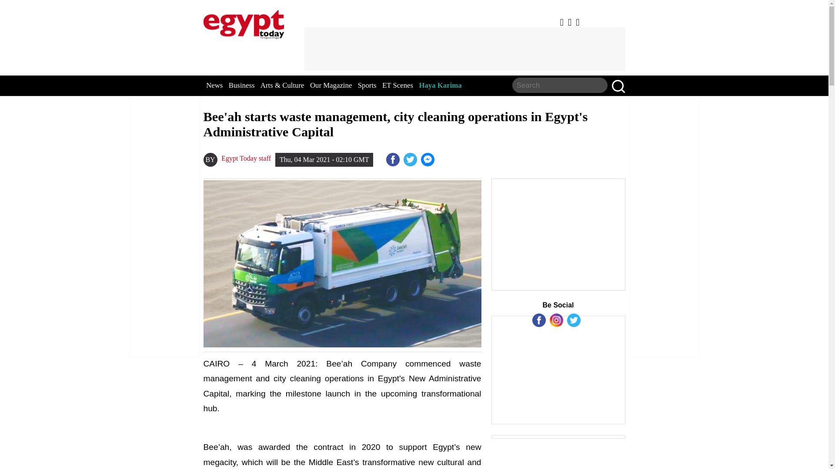 Image resolution: width=835 pixels, height=469 pixels. Describe the element at coordinates (428, 160) in the screenshot. I see `Sisi heads to Guinea first destination in overseas tour` at that location.